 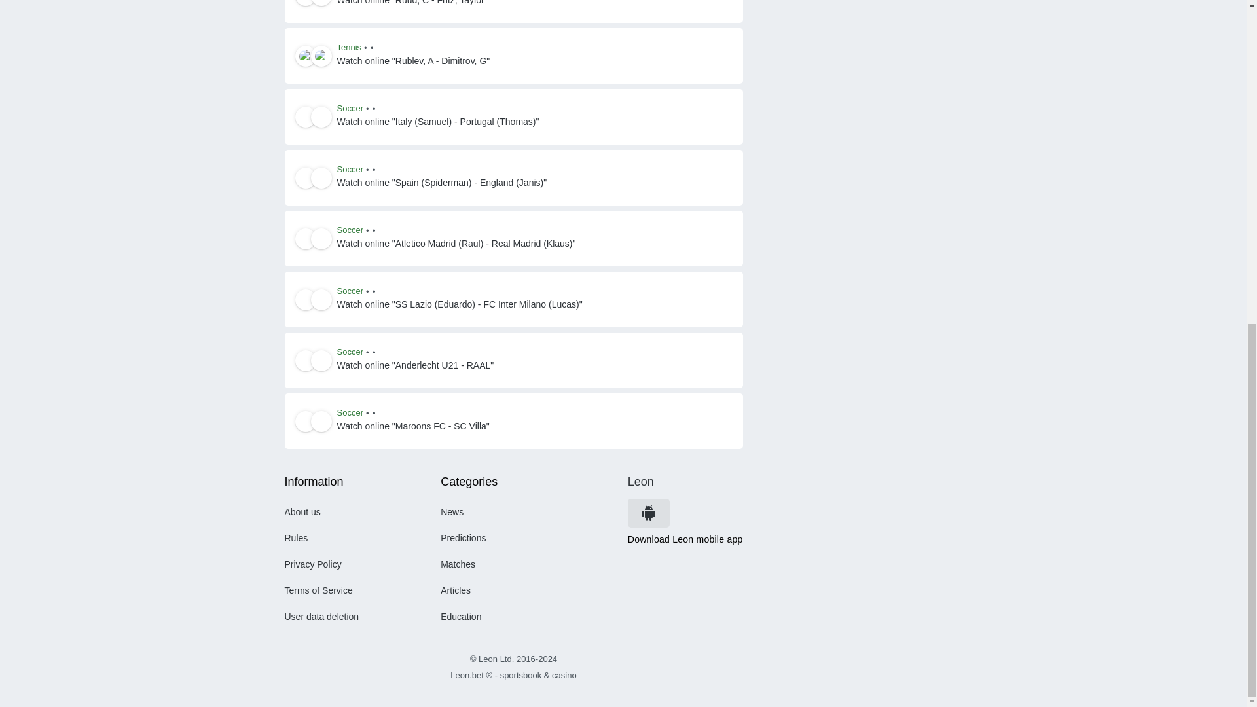 I want to click on Tennis, so click(x=349, y=47).